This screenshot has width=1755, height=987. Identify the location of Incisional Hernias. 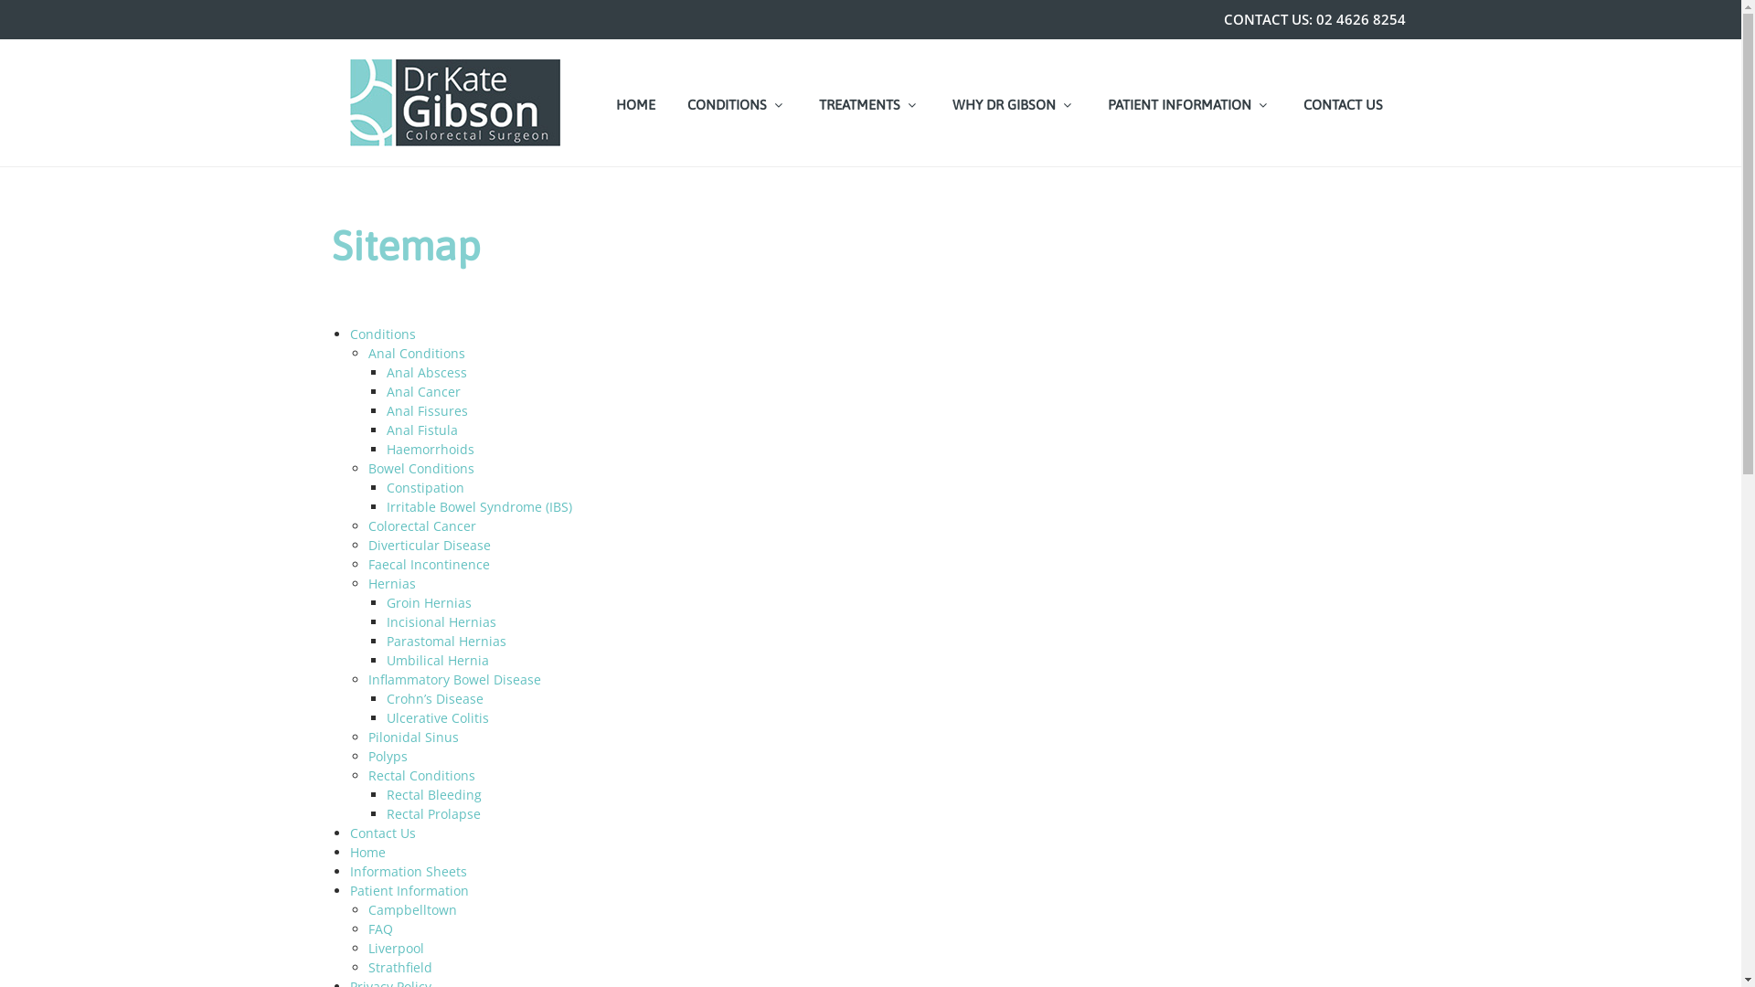
(441, 621).